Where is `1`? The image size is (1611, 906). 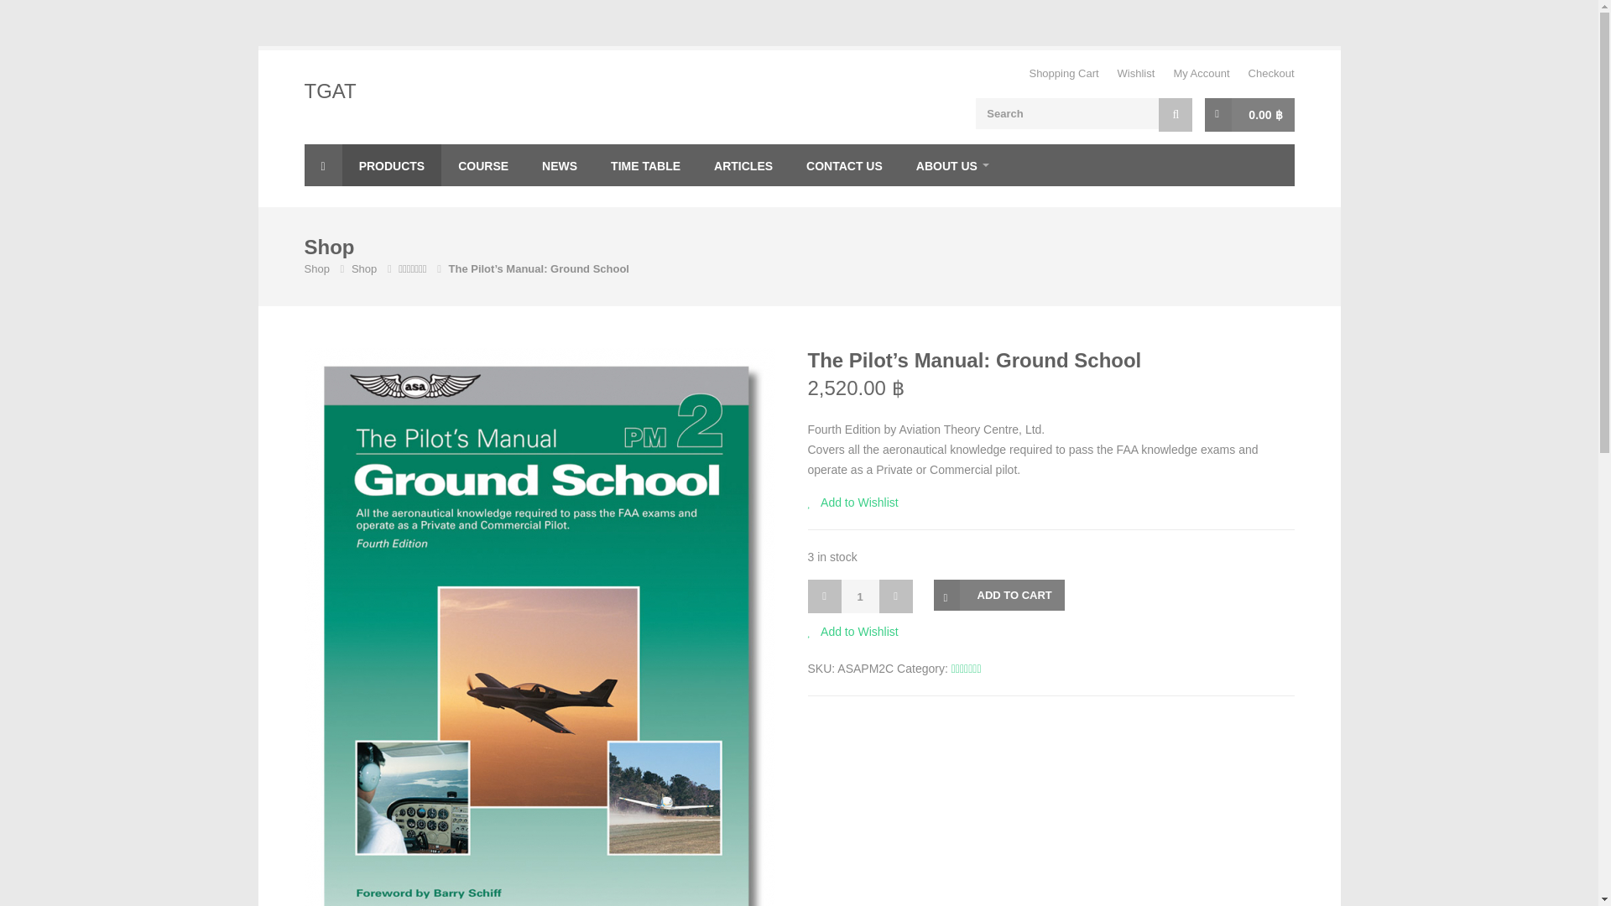
1 is located at coordinates (859, 596).